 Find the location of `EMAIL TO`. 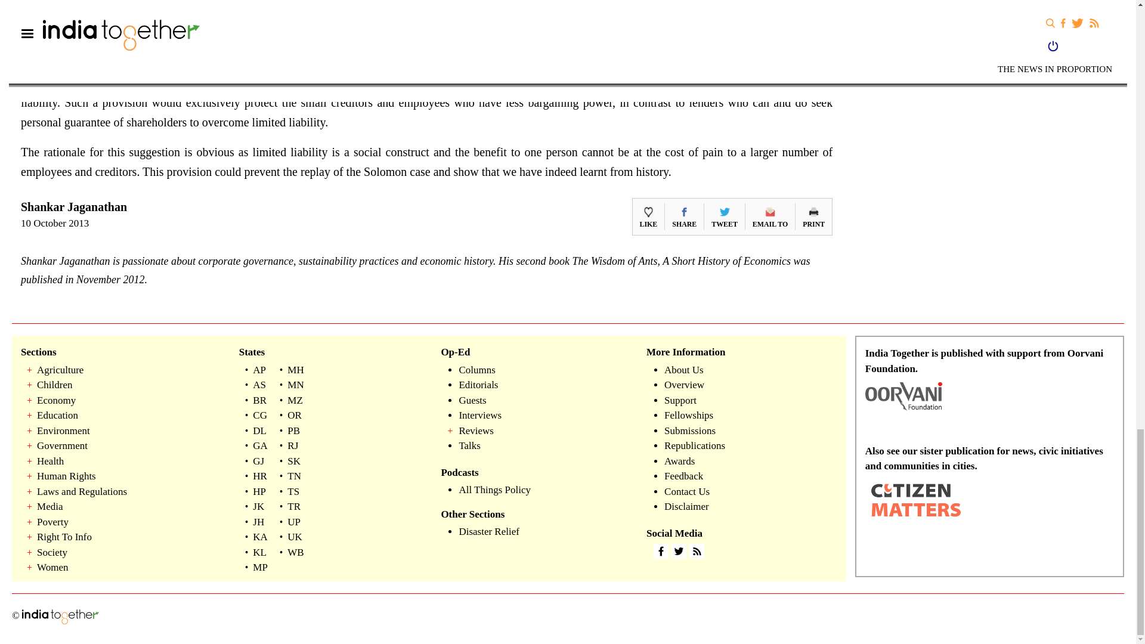

EMAIL TO is located at coordinates (769, 216).